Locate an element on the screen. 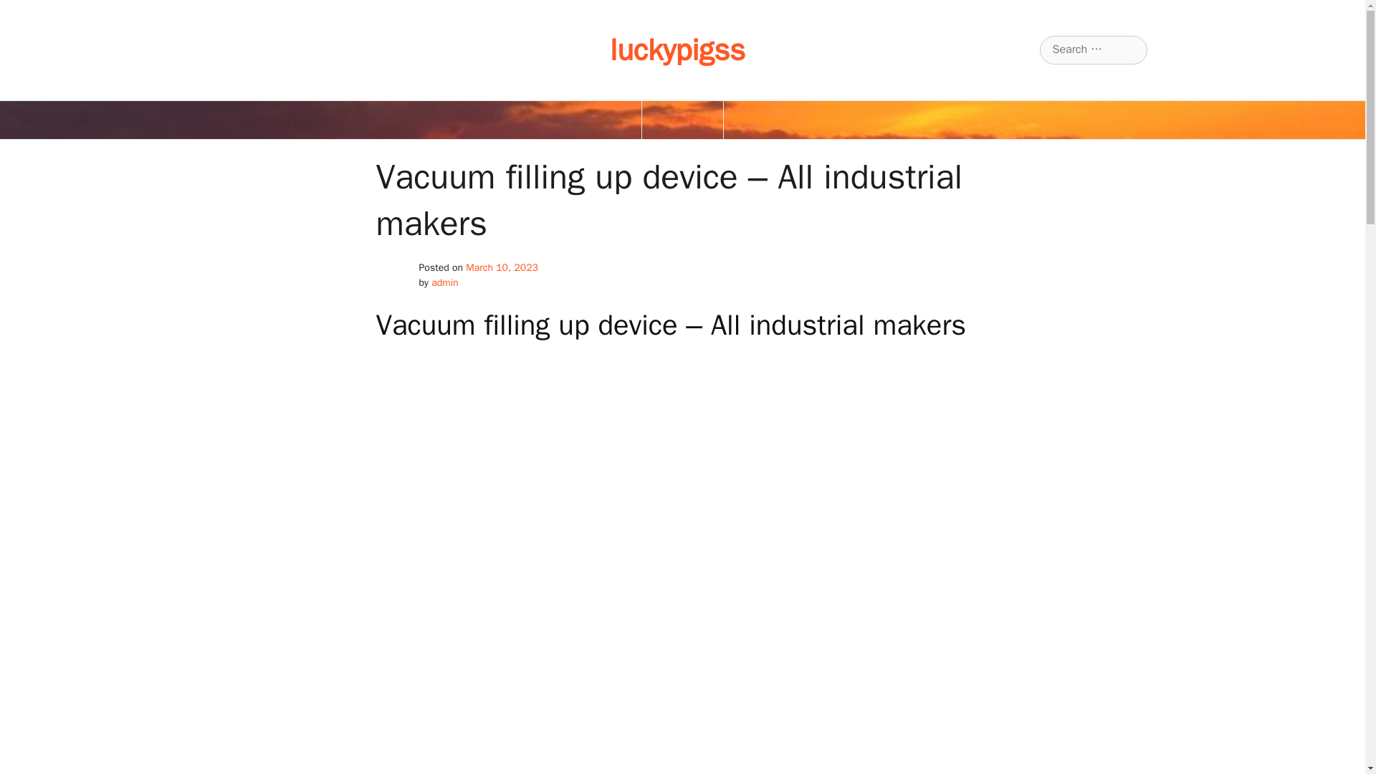 The height and width of the screenshot is (774, 1376). luckypigss is located at coordinates (677, 50).